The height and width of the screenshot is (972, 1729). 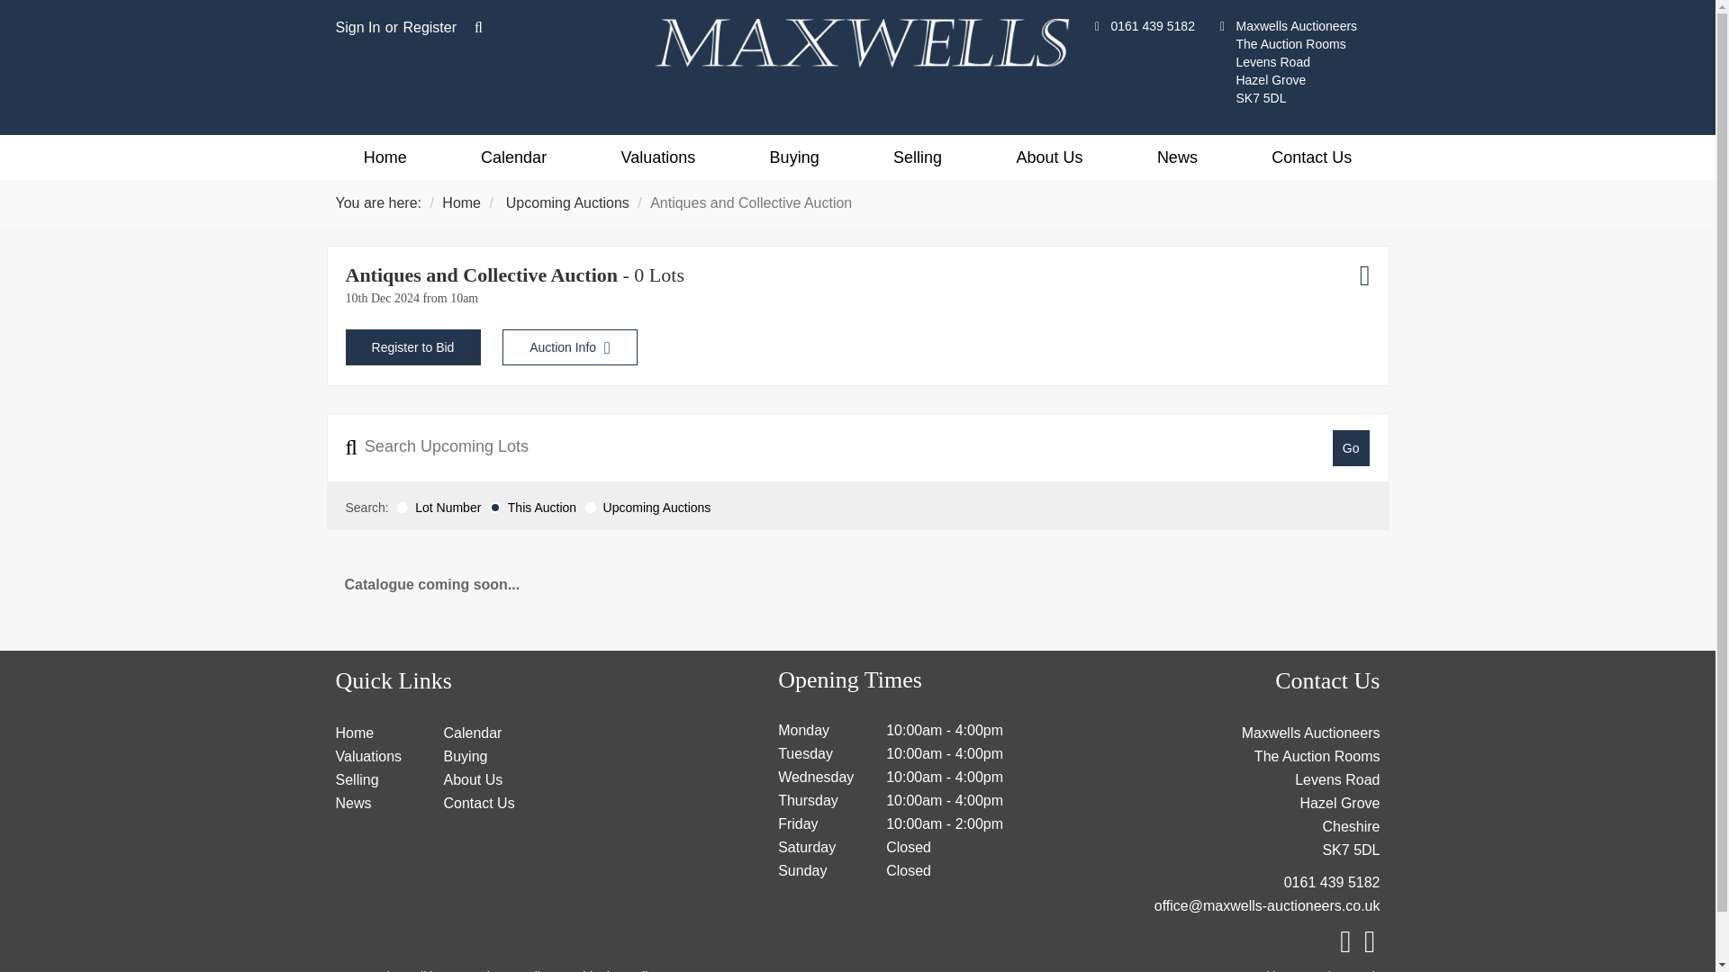 I want to click on Contact Us, so click(x=1311, y=157).